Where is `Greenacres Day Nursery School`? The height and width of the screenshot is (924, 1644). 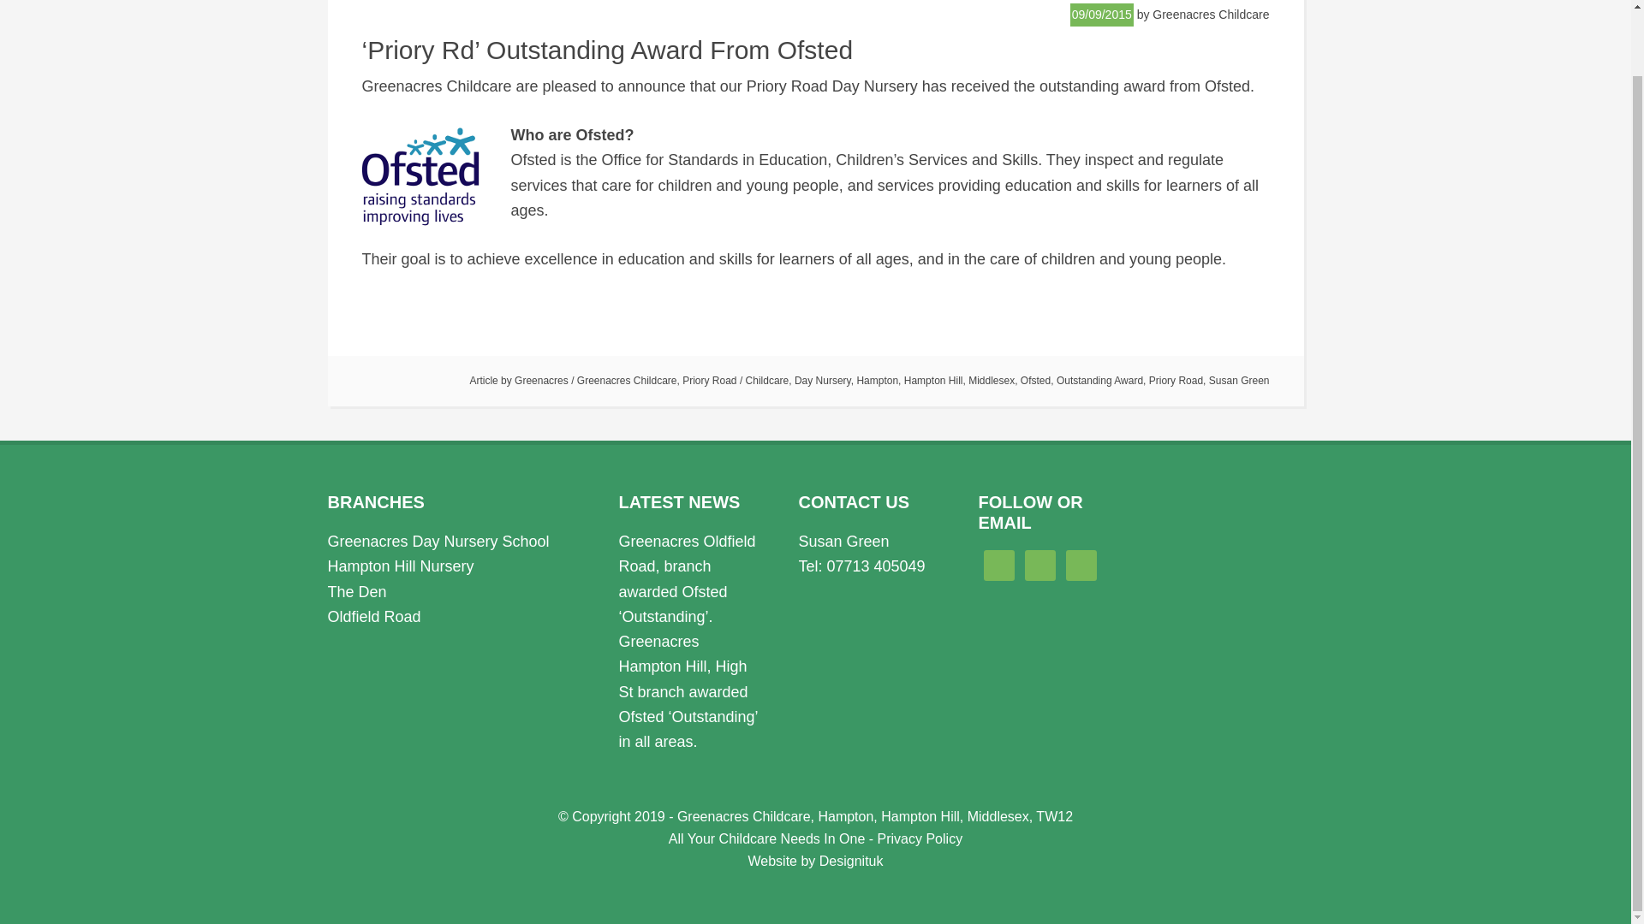
Greenacres Day Nursery School is located at coordinates (438, 541).